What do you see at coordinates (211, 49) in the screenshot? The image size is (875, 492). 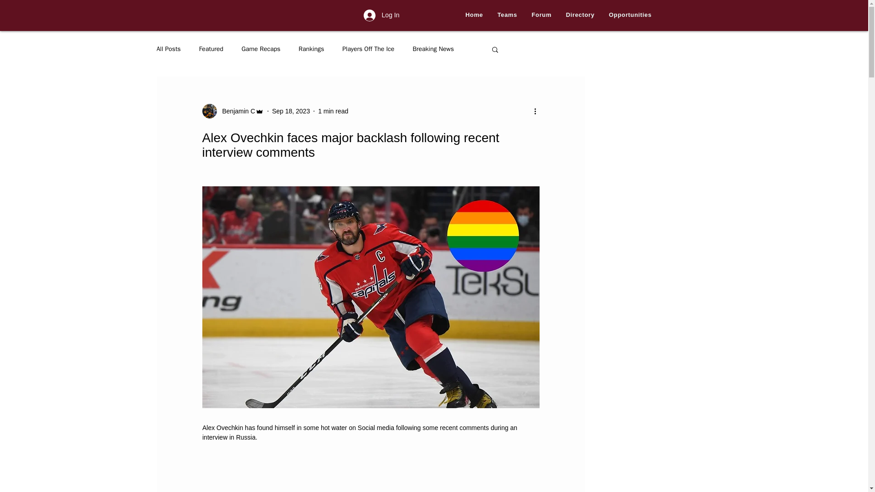 I see `Featured` at bounding box center [211, 49].